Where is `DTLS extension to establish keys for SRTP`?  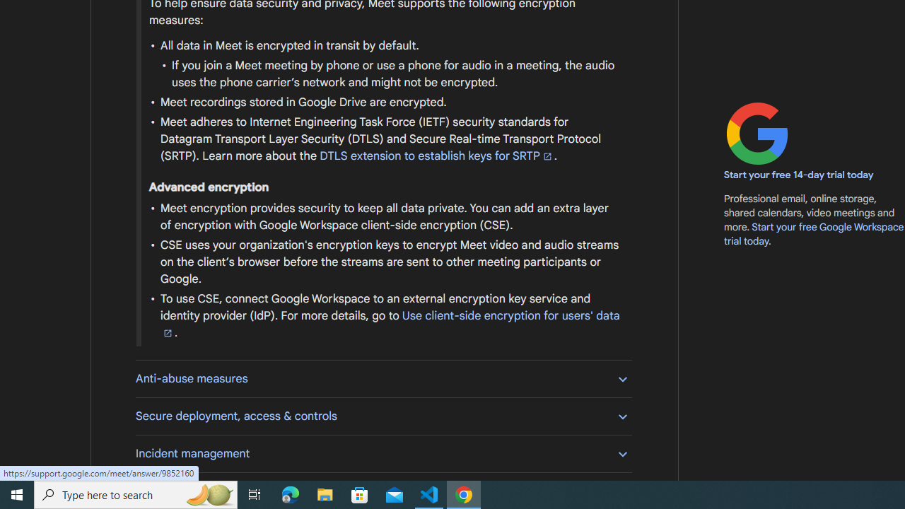
DTLS extension to establish keys for SRTP is located at coordinates (436, 156).